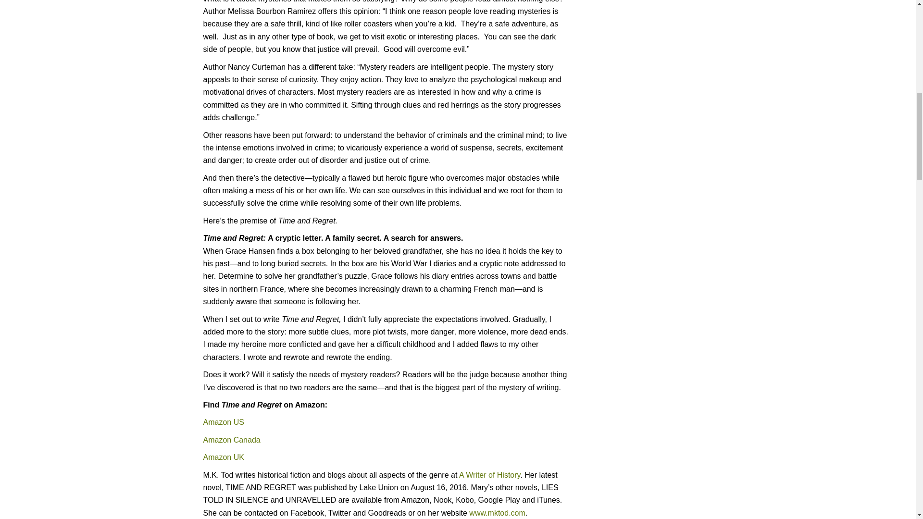 This screenshot has height=519, width=923. Describe the element at coordinates (223, 457) in the screenshot. I see `Amazon UK` at that location.